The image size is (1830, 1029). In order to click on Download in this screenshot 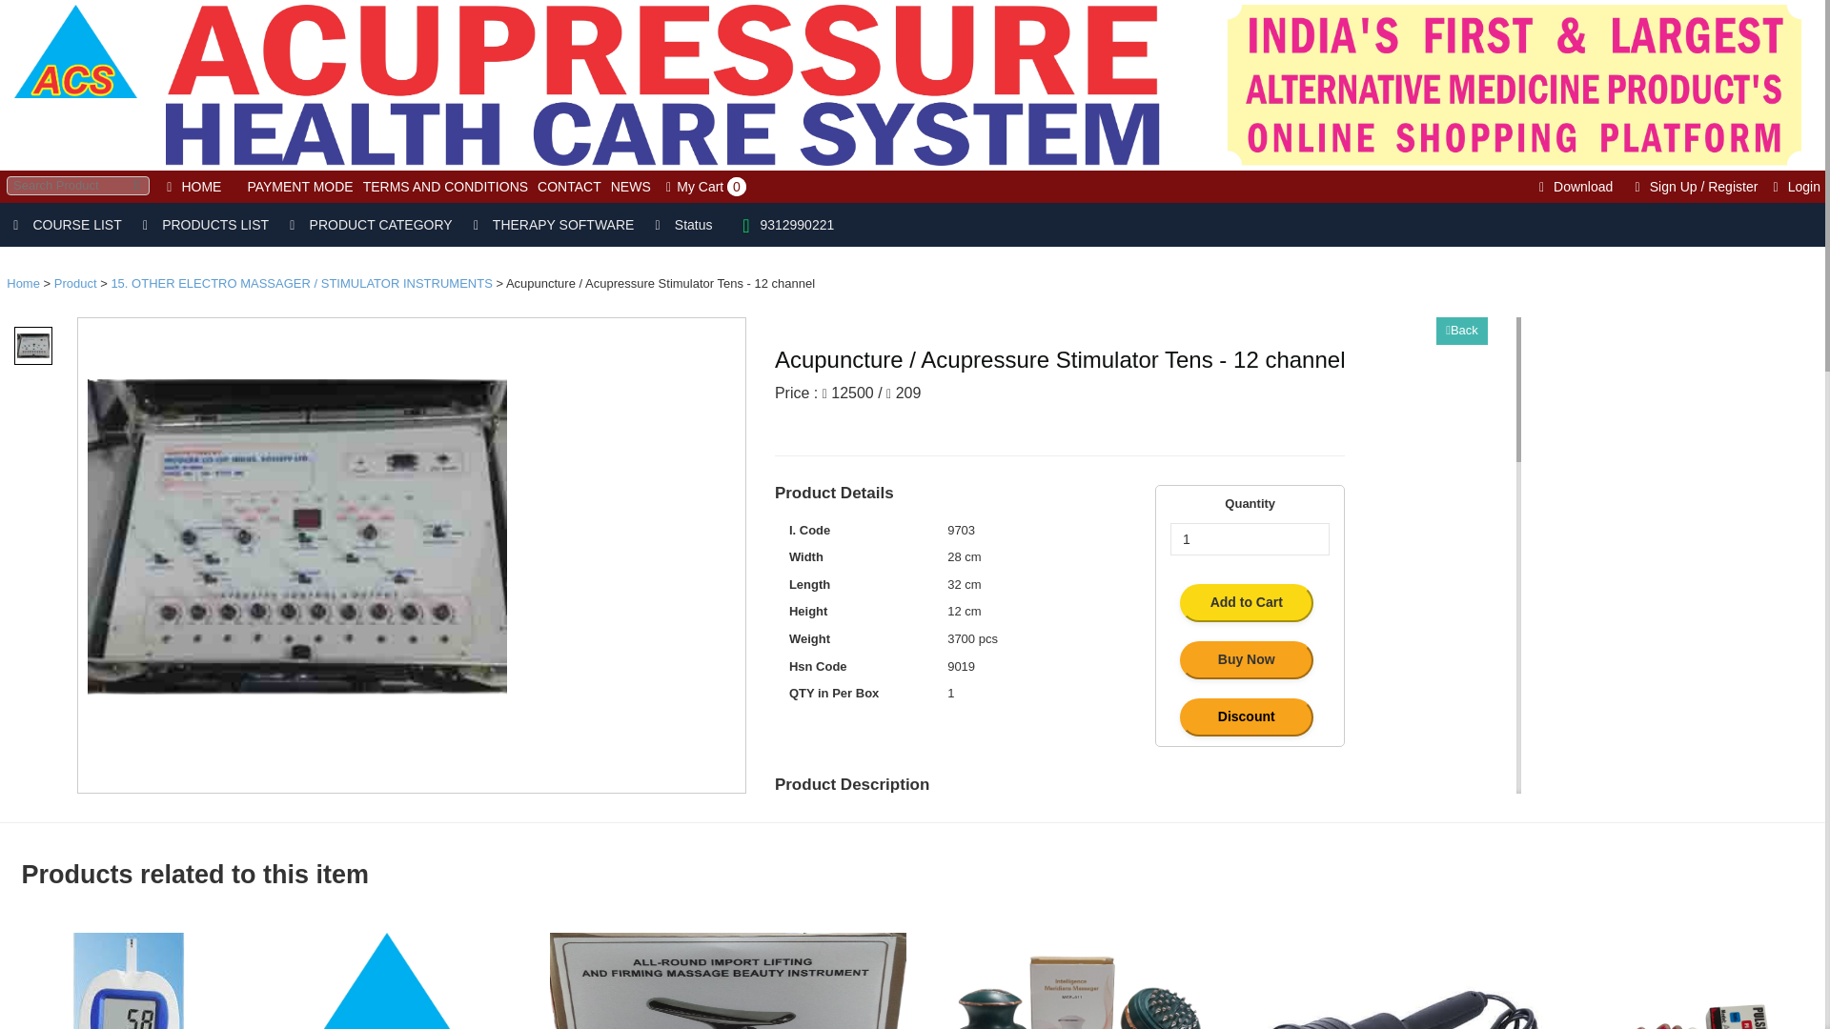, I will do `click(1573, 187)`.